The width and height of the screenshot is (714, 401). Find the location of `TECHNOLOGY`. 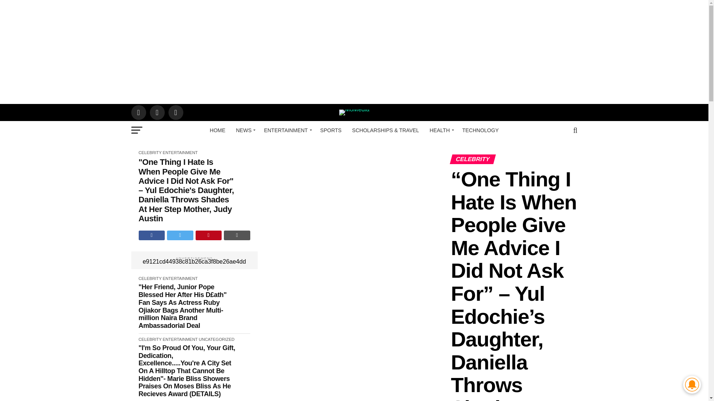

TECHNOLOGY is located at coordinates (480, 130).